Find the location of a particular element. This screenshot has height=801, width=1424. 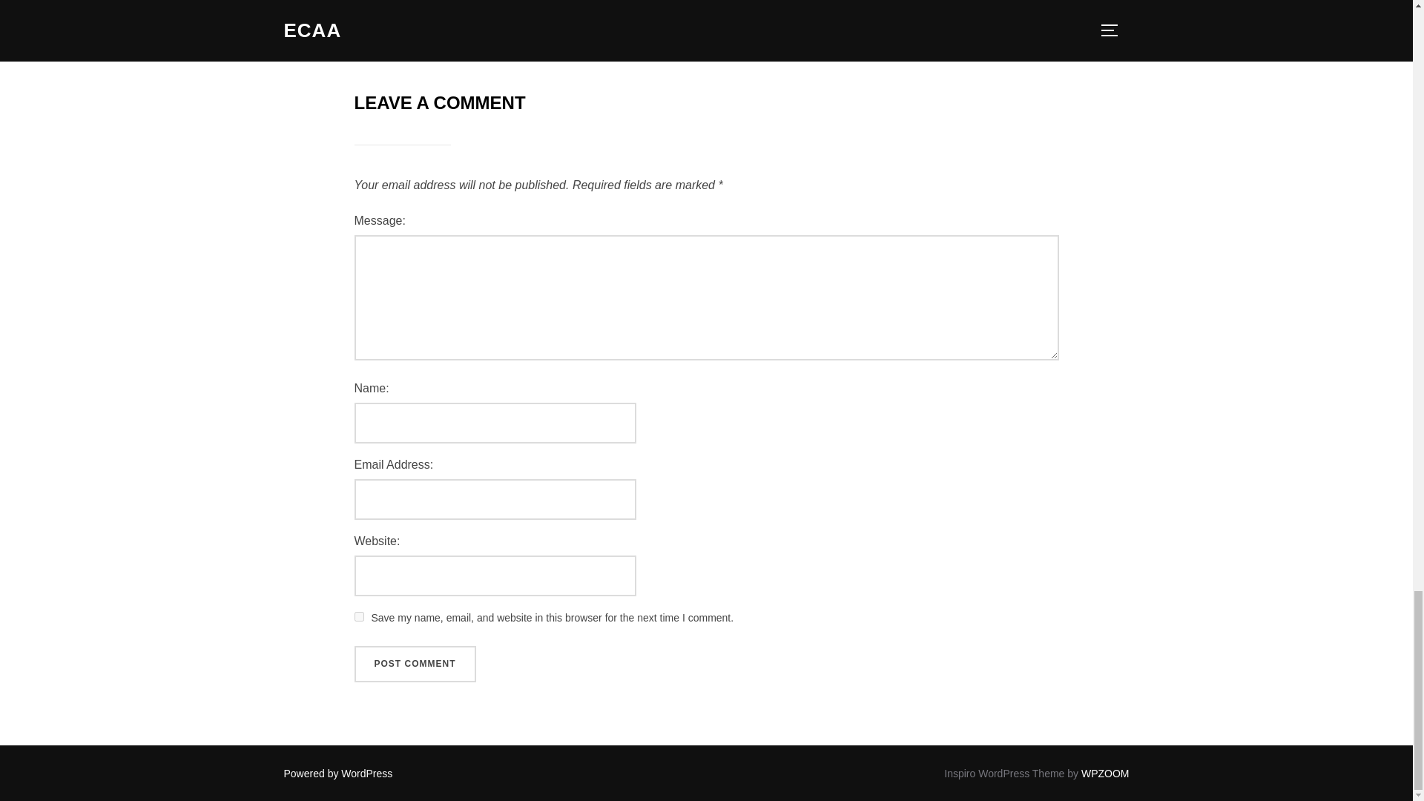

WPZOOM is located at coordinates (1105, 773).